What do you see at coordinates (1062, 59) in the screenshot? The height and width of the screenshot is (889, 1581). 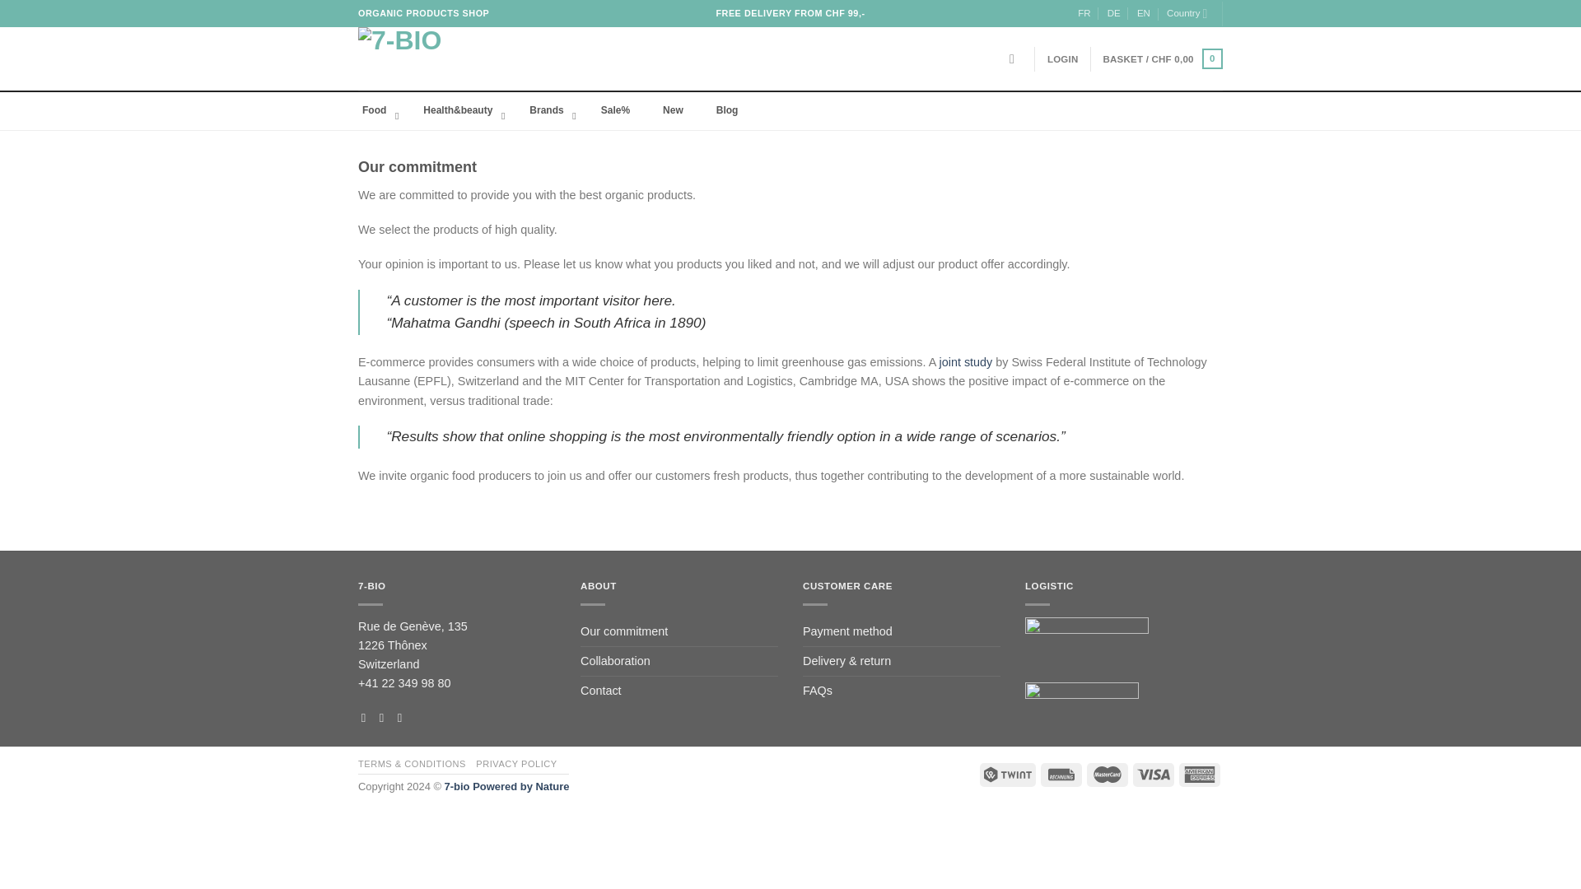 I see `Login` at bounding box center [1062, 59].